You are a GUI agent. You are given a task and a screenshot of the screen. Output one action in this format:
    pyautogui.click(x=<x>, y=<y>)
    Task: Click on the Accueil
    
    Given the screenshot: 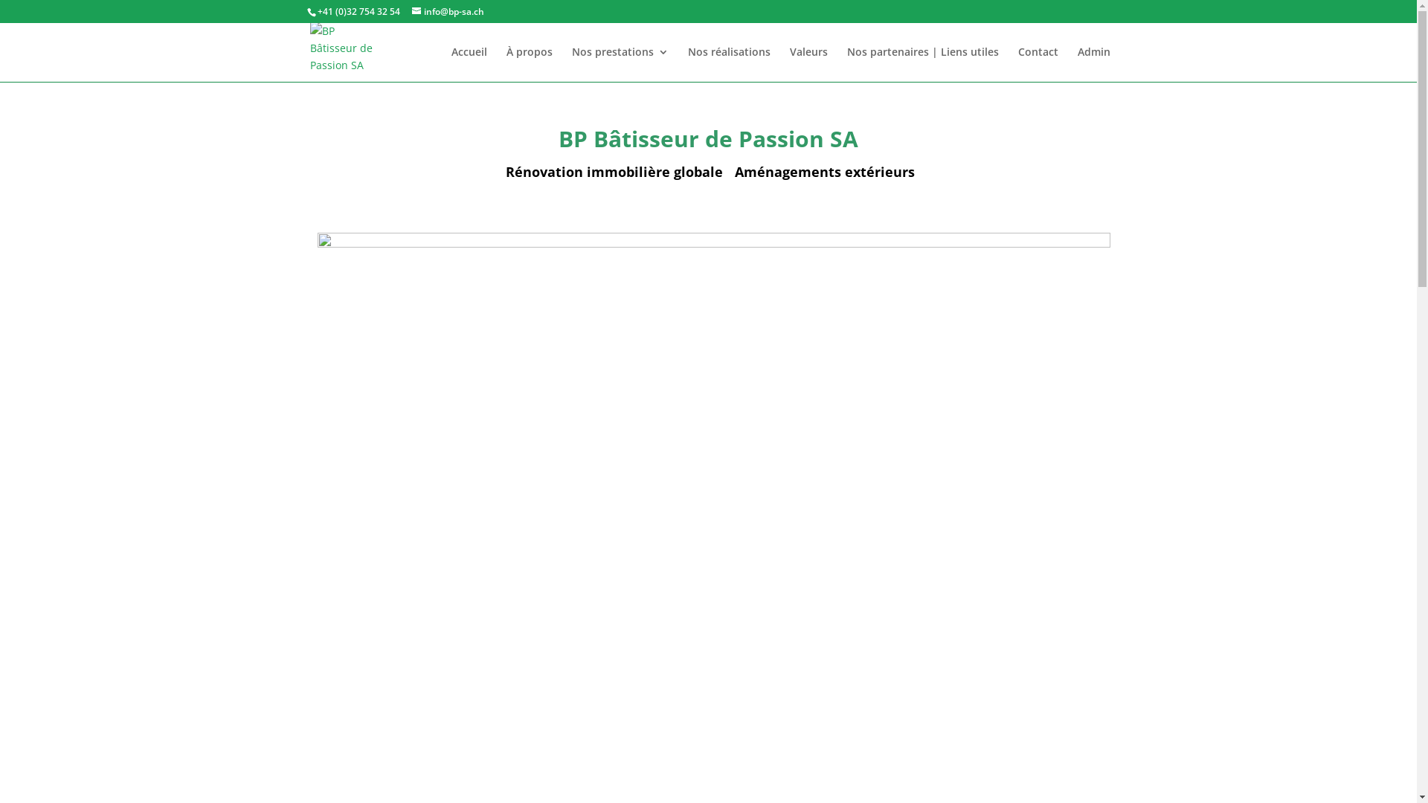 What is the action you would take?
    pyautogui.click(x=469, y=64)
    